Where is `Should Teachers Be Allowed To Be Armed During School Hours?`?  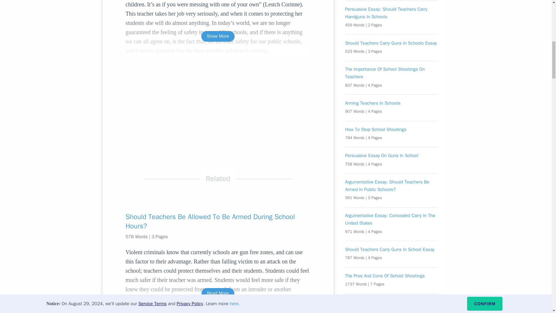
Should Teachers Be Allowed To Be Armed During School Hours? is located at coordinates (218, 221).